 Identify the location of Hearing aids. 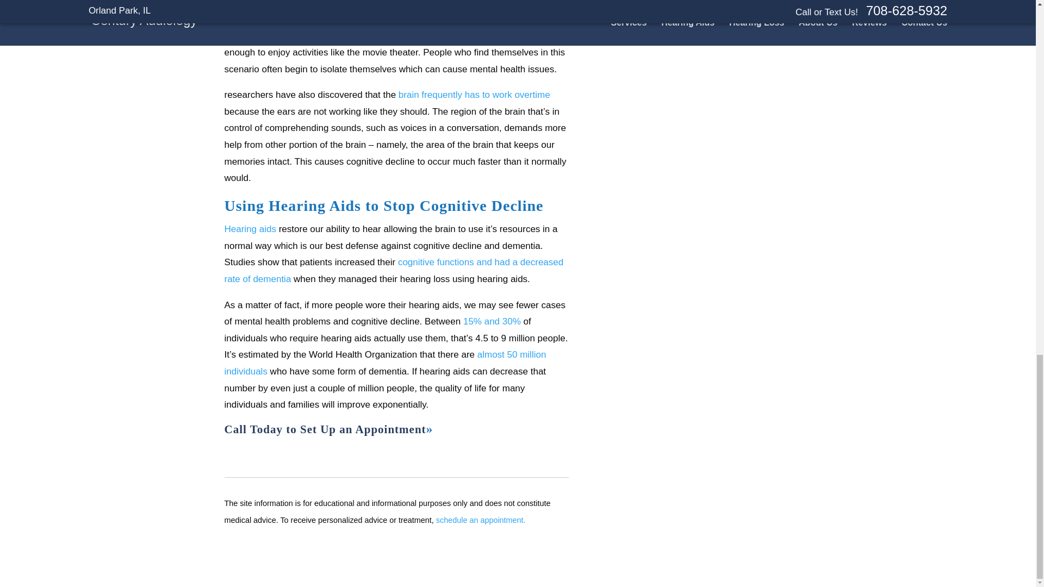
(250, 228).